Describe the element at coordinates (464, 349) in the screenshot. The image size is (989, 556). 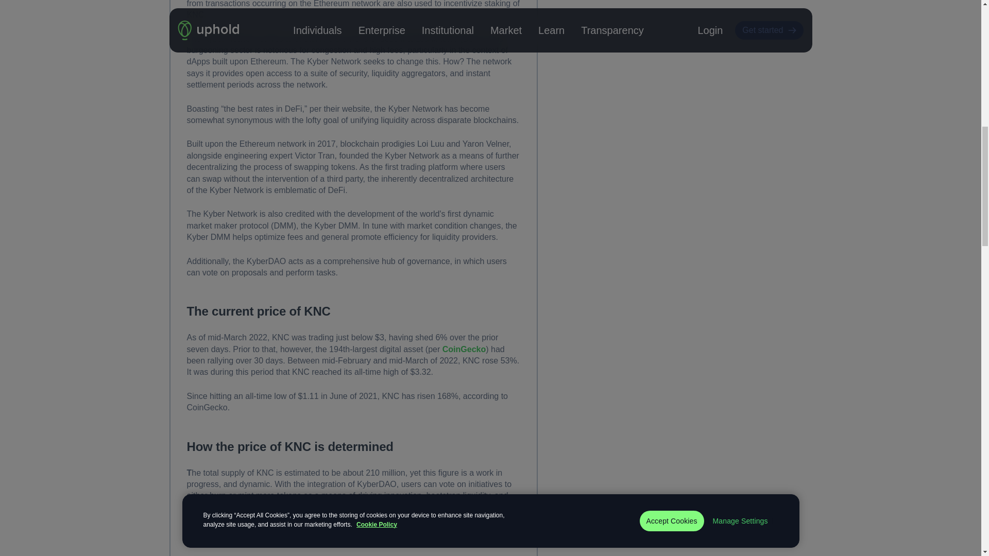
I see `CoinGecko` at that location.